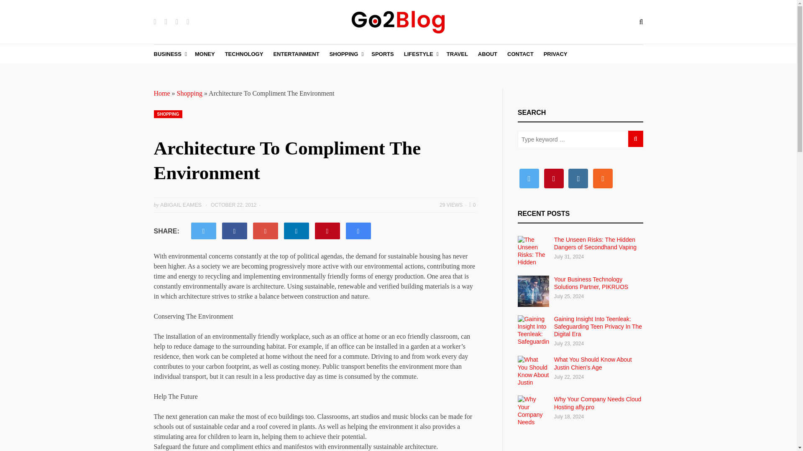 This screenshot has width=803, height=451. What do you see at coordinates (181, 205) in the screenshot?
I see `ABIGAIL EAMES` at bounding box center [181, 205].